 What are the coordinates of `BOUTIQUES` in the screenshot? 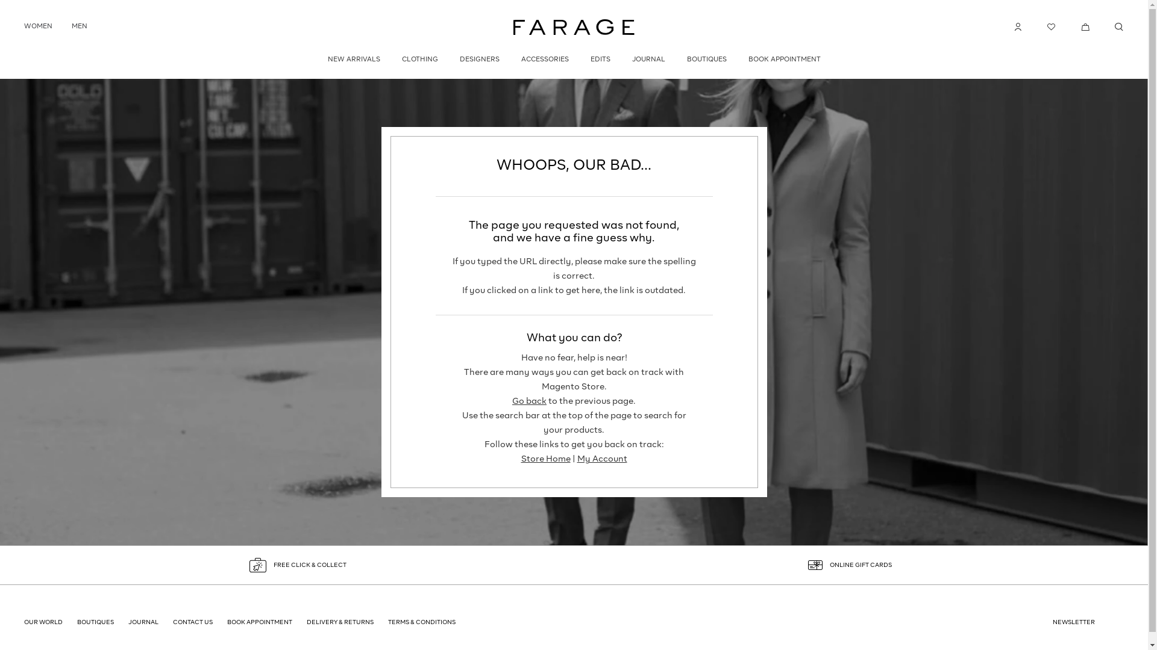 It's located at (95, 622).